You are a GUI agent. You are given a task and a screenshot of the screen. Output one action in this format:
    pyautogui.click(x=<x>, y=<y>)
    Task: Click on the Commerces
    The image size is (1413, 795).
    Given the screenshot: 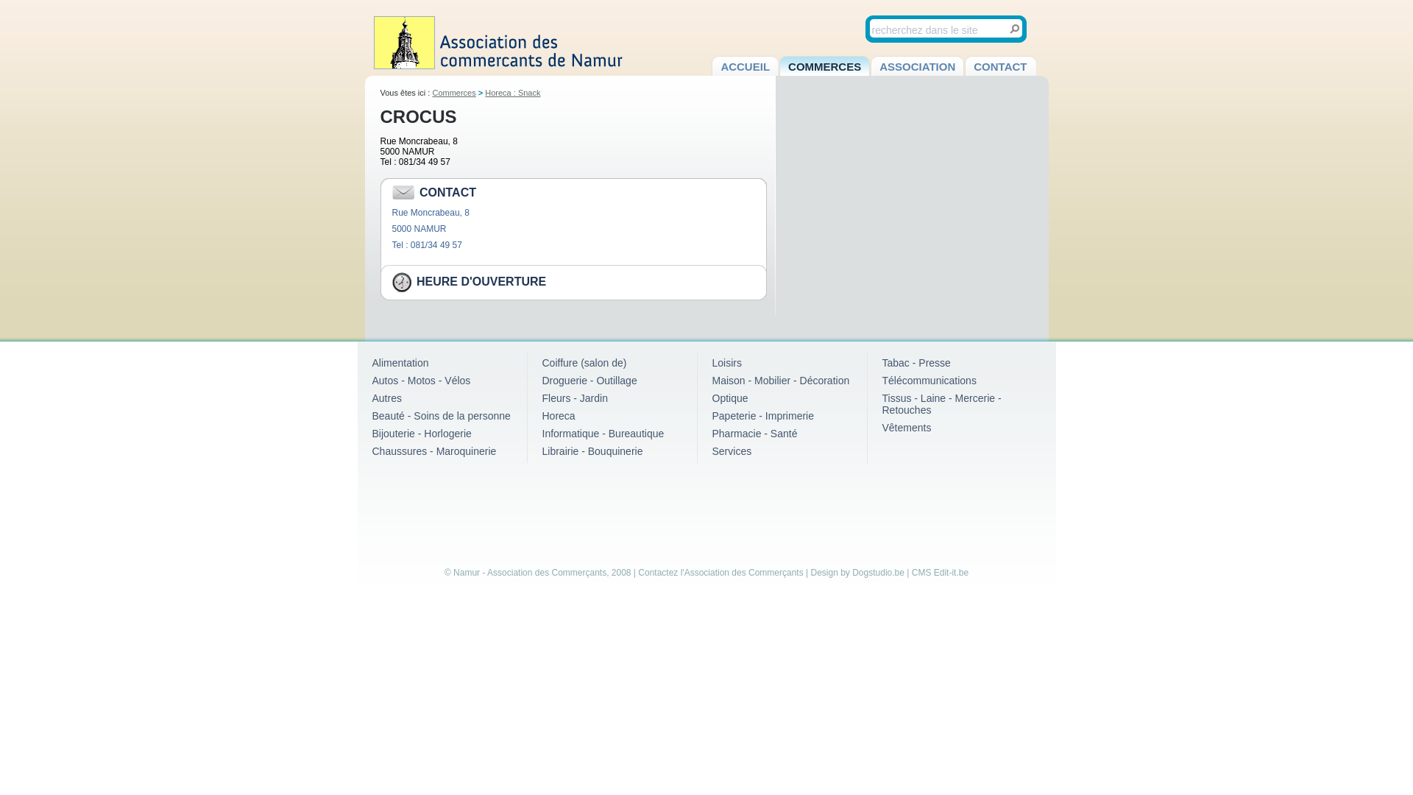 What is the action you would take?
    pyautogui.click(x=453, y=93)
    